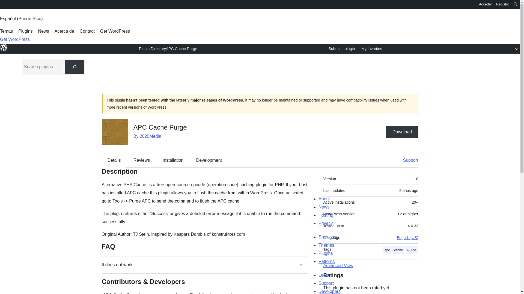  Describe the element at coordinates (15, 39) in the screenshot. I see `Get WordPress` at that location.